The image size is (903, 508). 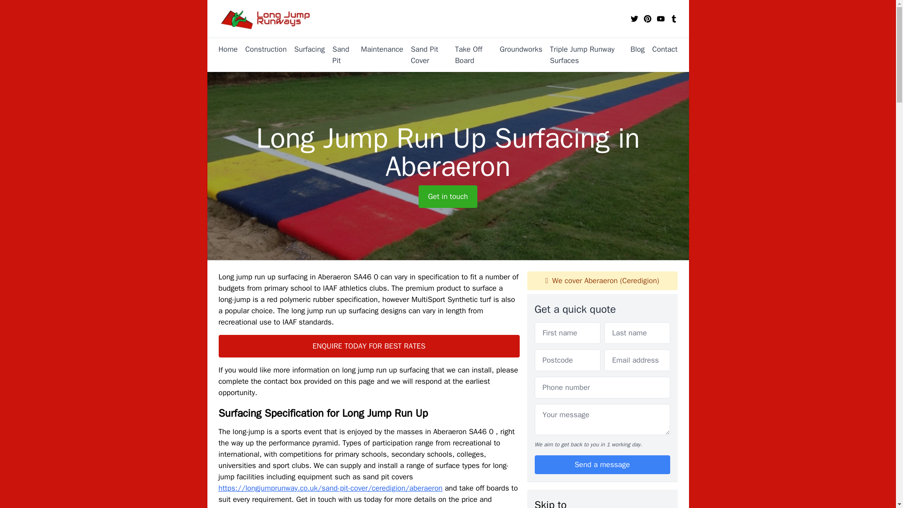 What do you see at coordinates (340, 55) in the screenshot?
I see `Sand Pit` at bounding box center [340, 55].